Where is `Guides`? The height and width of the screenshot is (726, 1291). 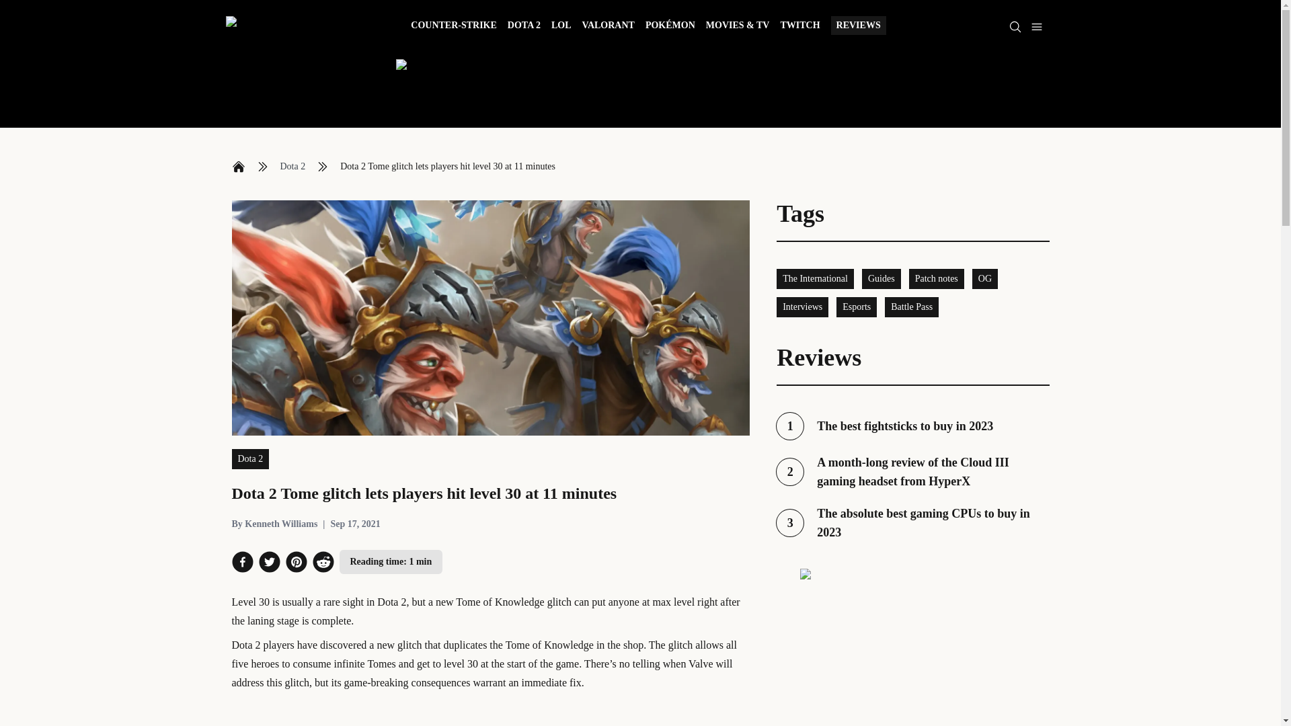
Guides is located at coordinates (882, 278).